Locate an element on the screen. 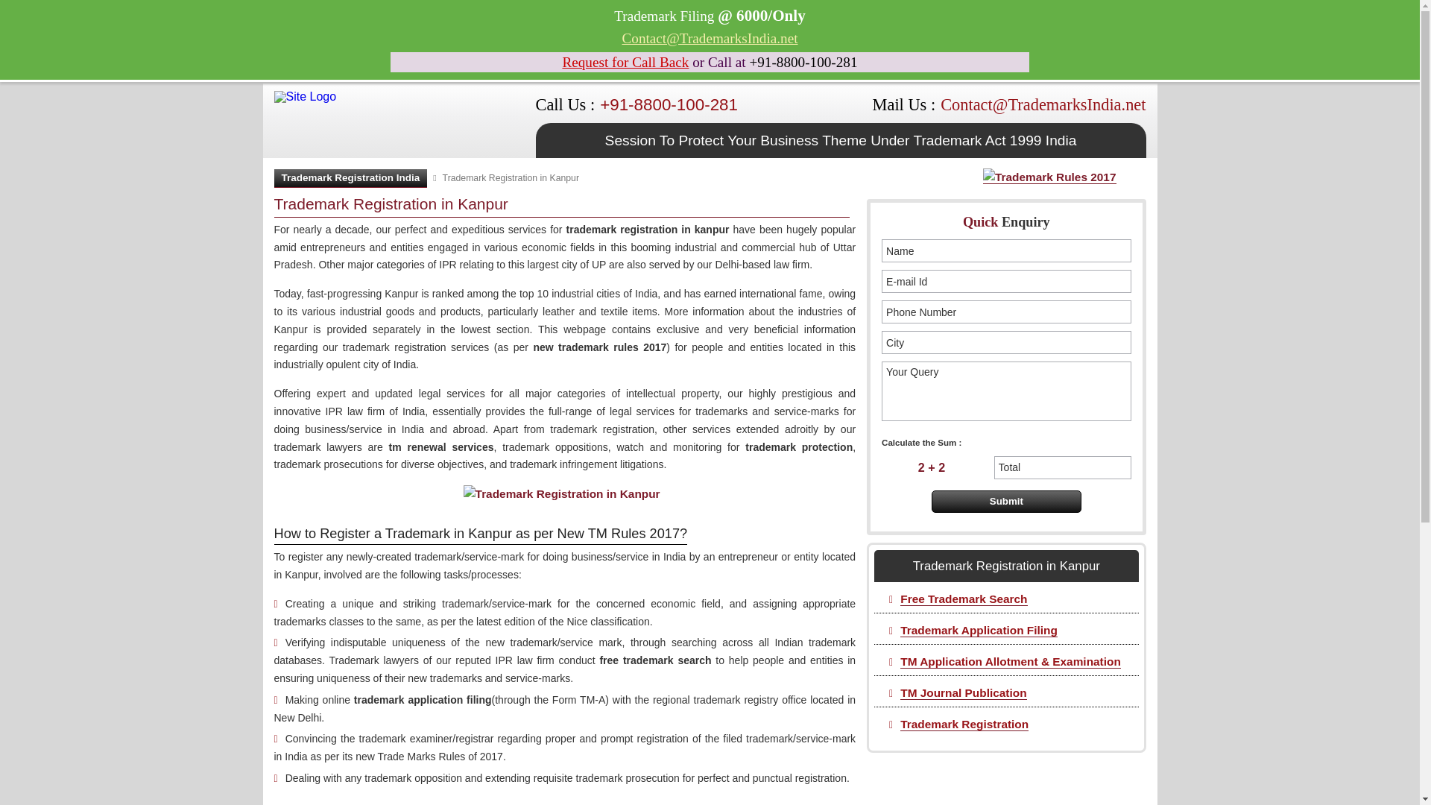 The image size is (1431, 805). Free Trademark Search is located at coordinates (963, 599).